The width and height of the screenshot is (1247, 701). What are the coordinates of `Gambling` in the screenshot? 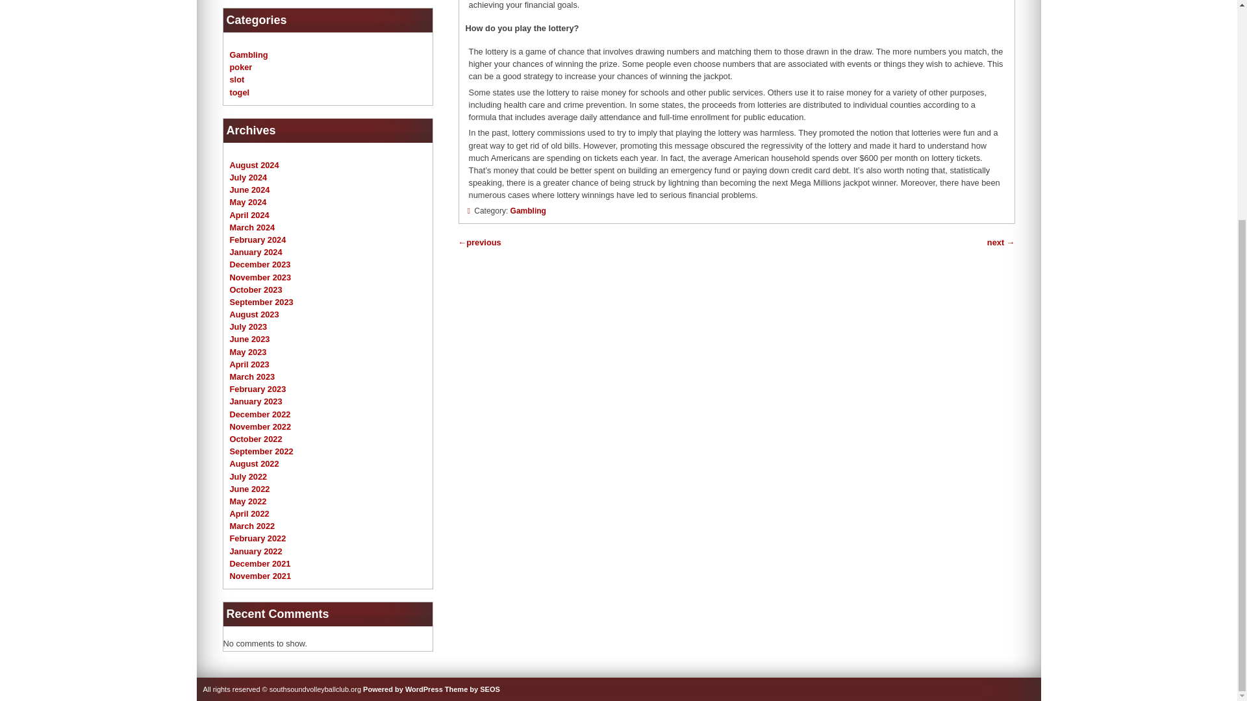 It's located at (248, 55).